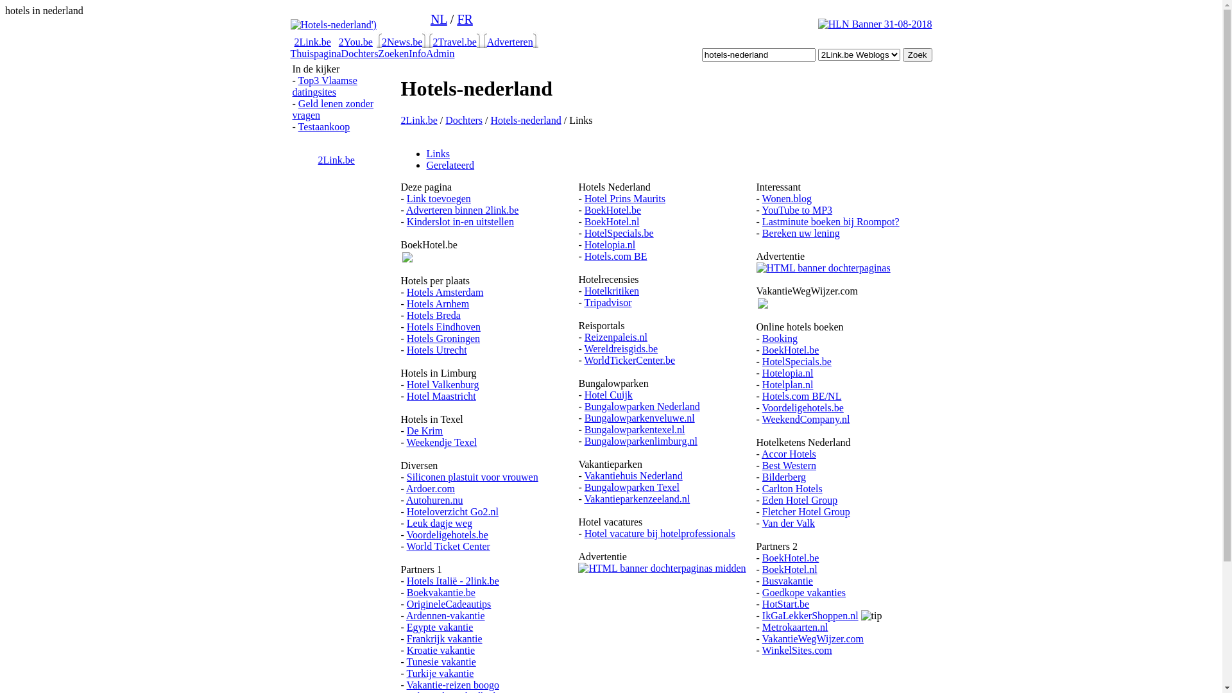 The height and width of the screenshot is (693, 1232). Describe the element at coordinates (510, 42) in the screenshot. I see `Adverteren` at that location.